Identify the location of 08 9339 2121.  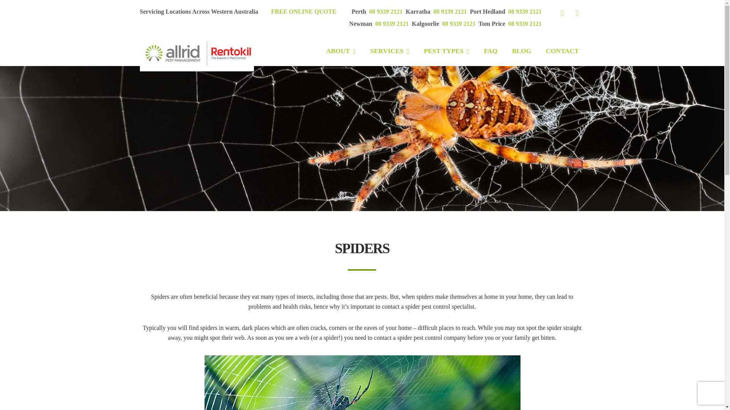
(392, 24).